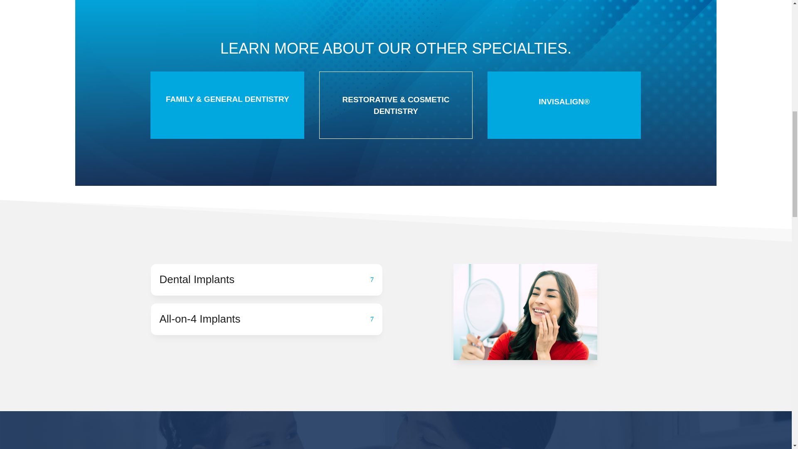 Image resolution: width=798 pixels, height=449 pixels. What do you see at coordinates (525, 312) in the screenshot?
I see `255687408` at bounding box center [525, 312].